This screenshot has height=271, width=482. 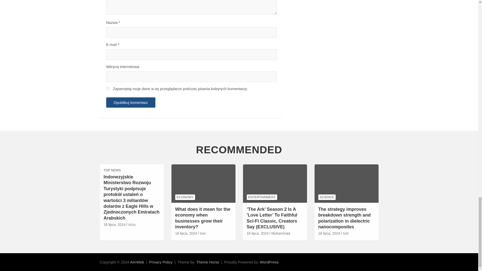 I want to click on yes, so click(x=107, y=88).